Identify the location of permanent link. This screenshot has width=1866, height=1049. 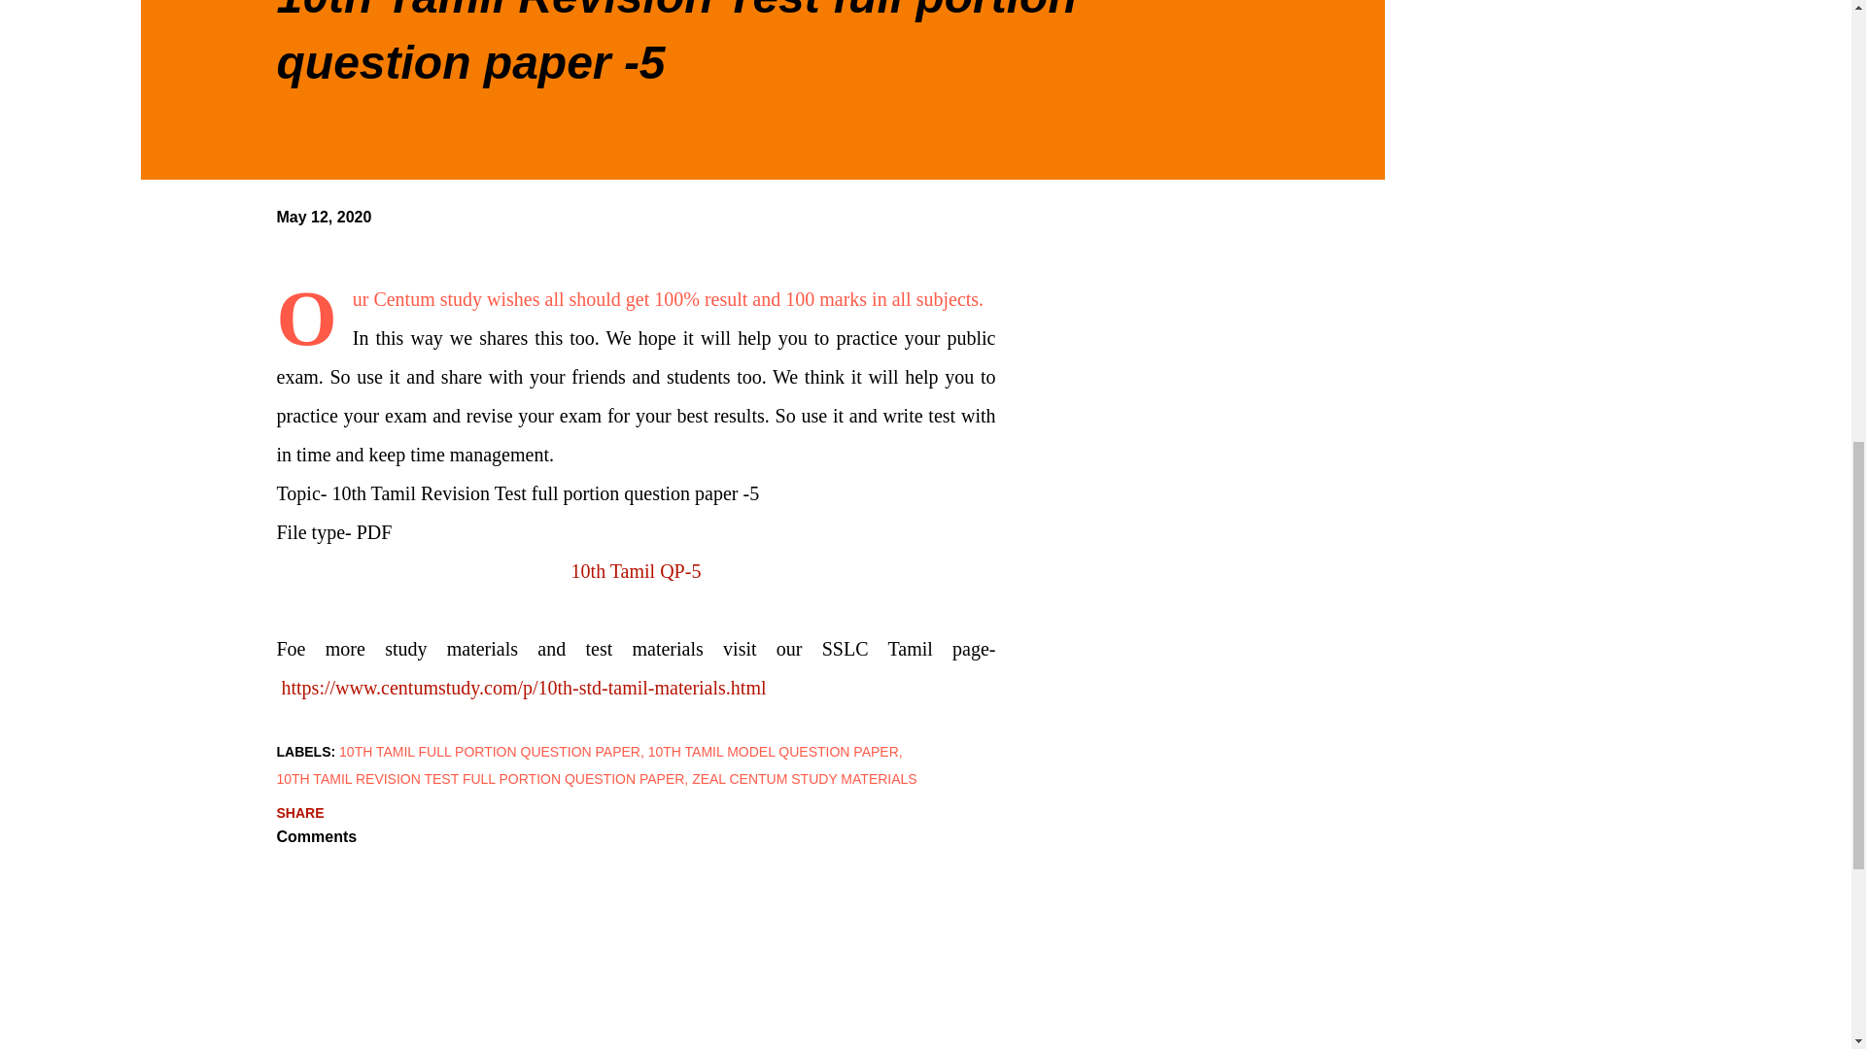
(324, 217).